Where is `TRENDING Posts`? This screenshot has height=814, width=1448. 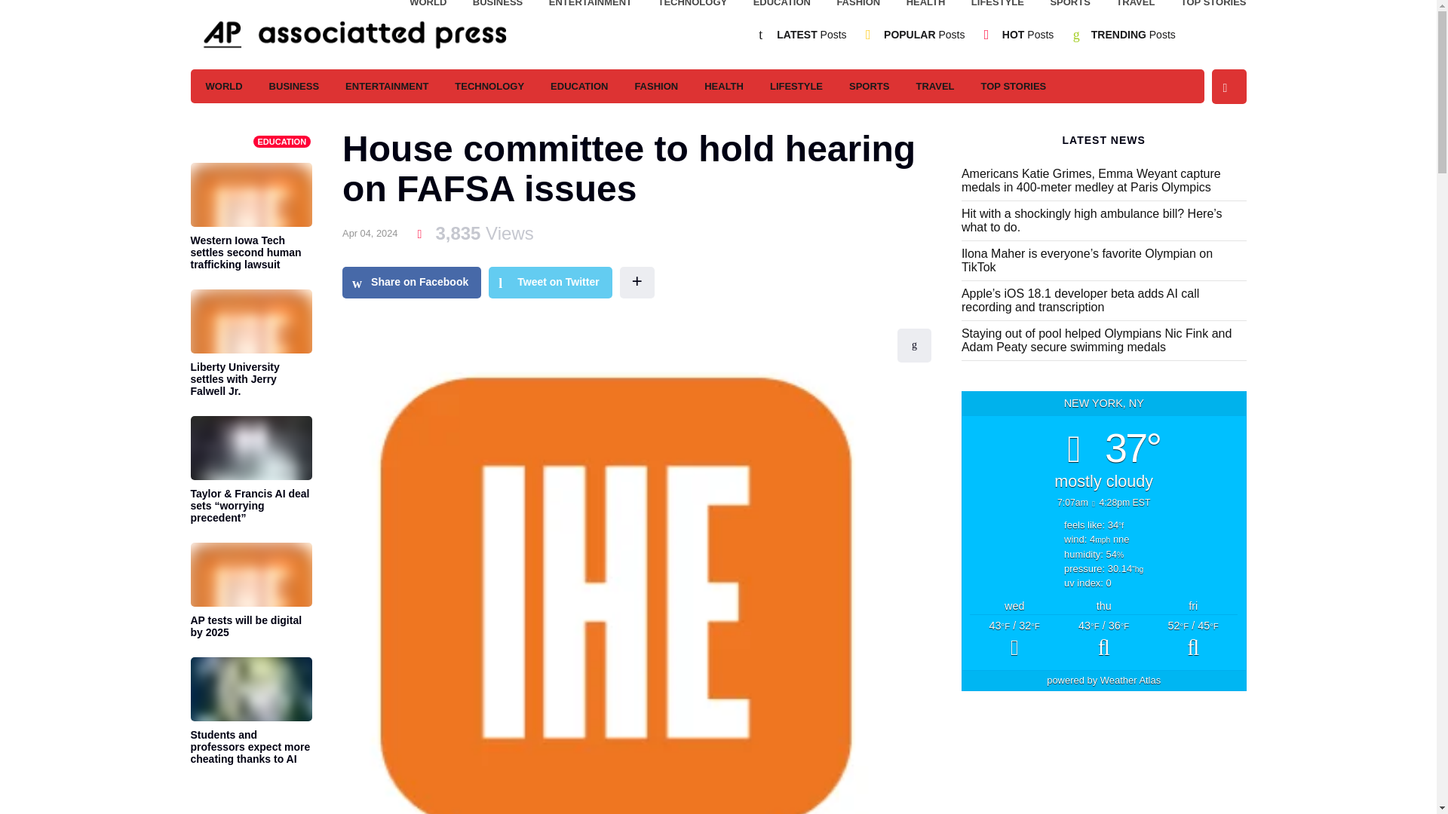
TRENDING Posts is located at coordinates (1134, 35).